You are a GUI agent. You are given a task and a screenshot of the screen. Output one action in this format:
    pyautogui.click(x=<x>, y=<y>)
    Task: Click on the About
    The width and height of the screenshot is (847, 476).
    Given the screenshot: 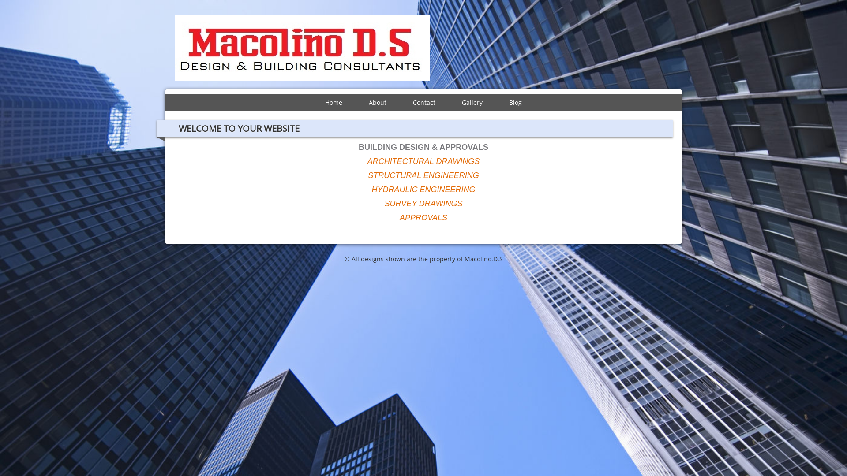 What is the action you would take?
    pyautogui.click(x=378, y=102)
    